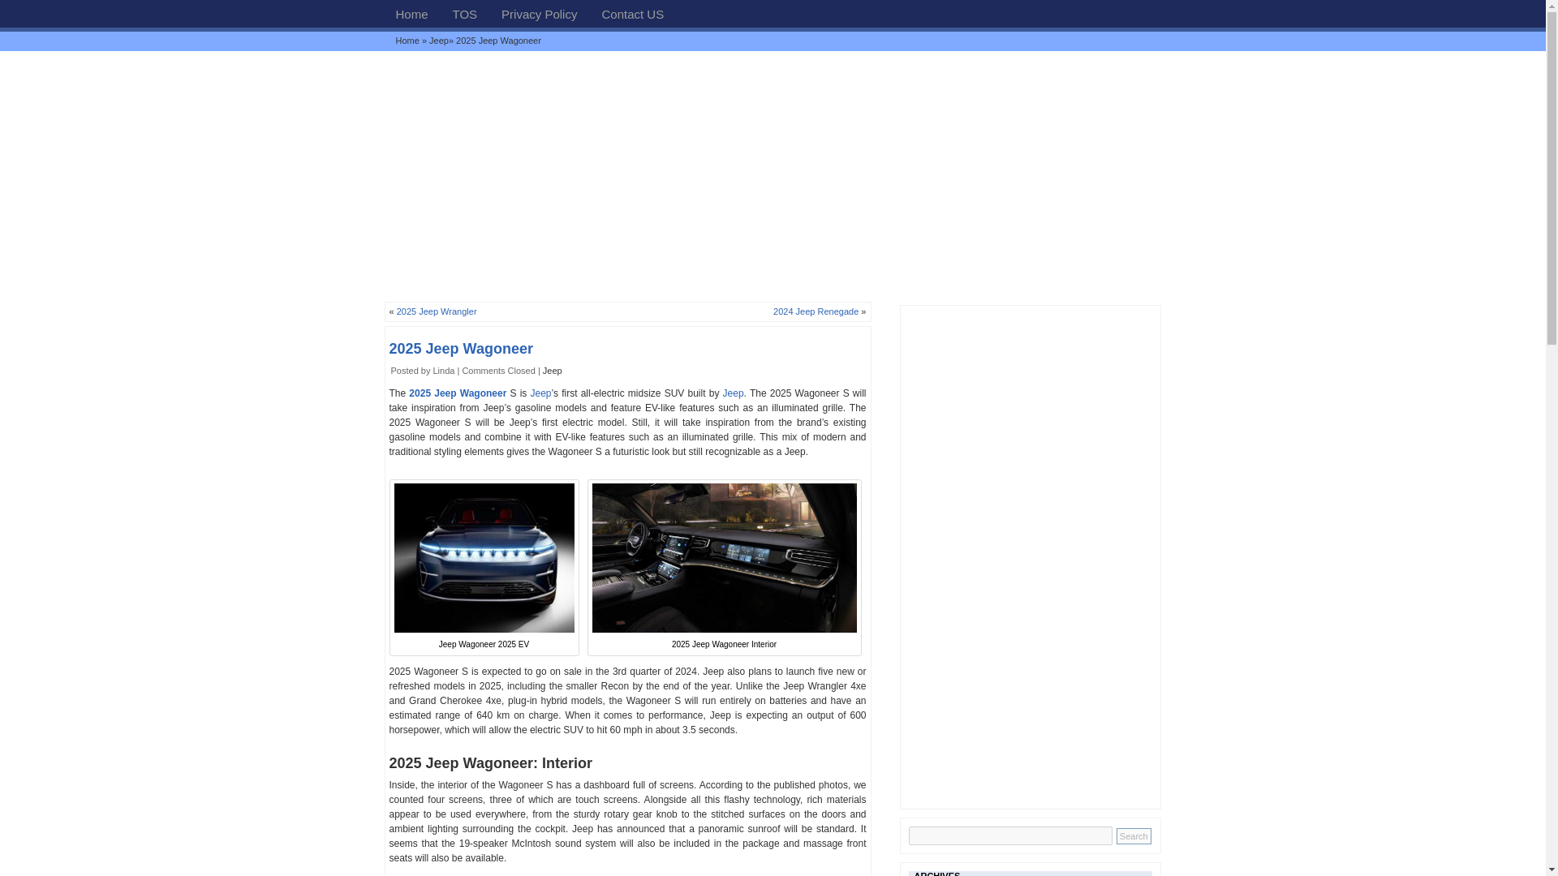  I want to click on TOS, so click(466, 13).